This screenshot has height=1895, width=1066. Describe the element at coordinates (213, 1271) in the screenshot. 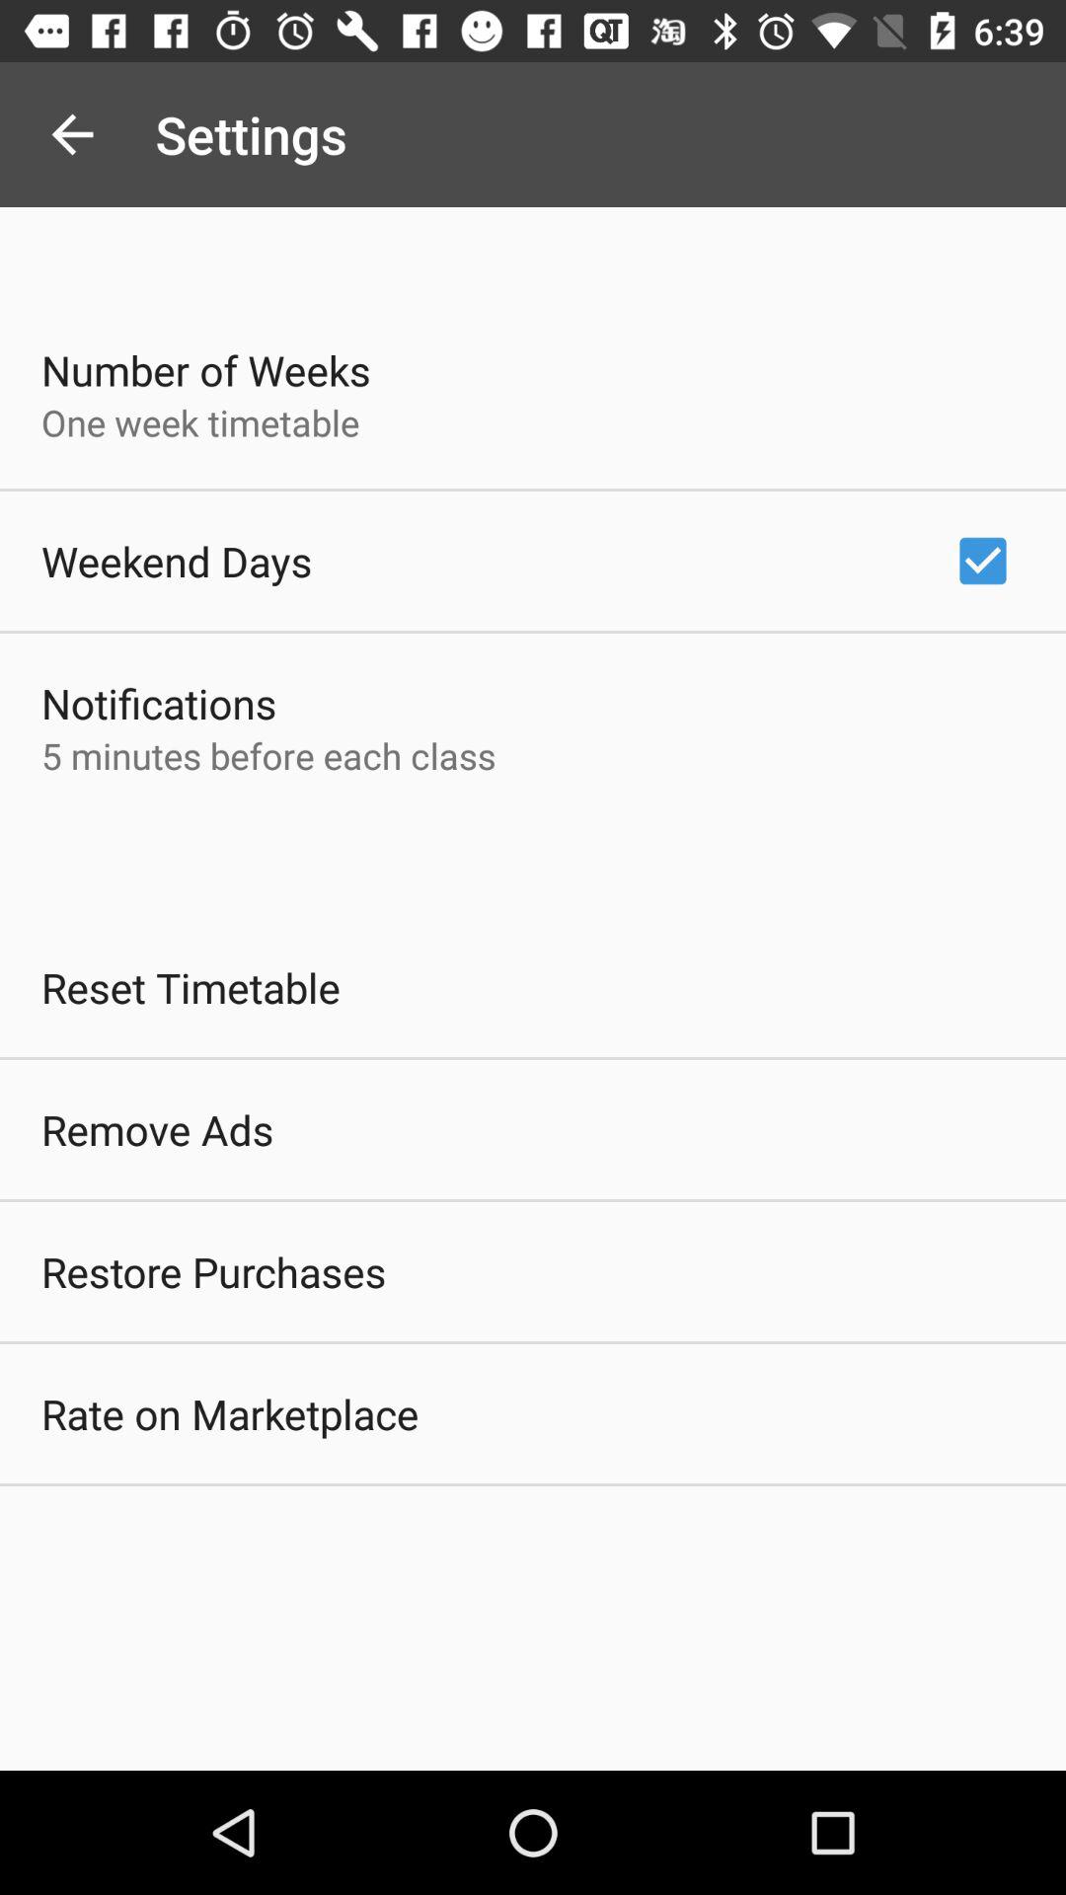

I see `click item above the rate on marketplace app` at that location.